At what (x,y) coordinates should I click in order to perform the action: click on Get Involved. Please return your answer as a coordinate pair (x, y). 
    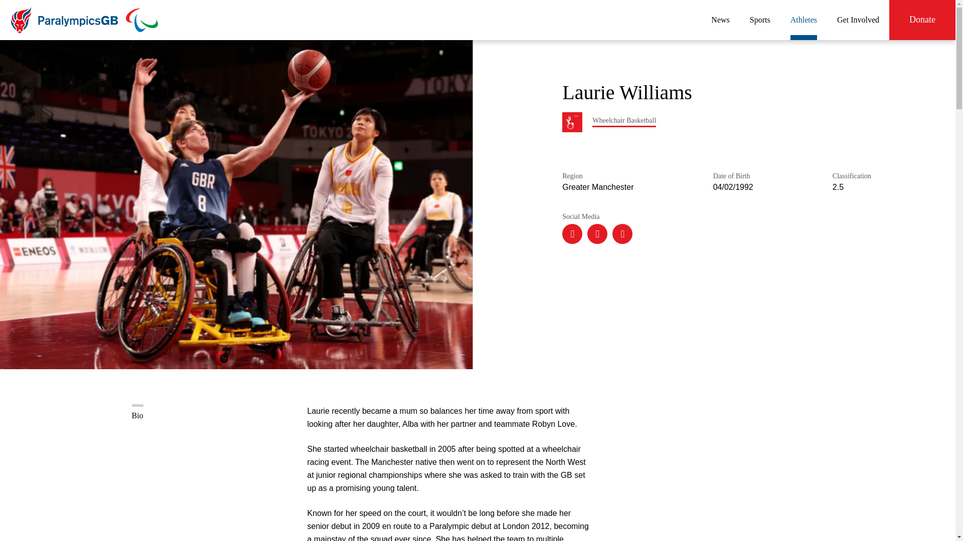
    Looking at the image, I should click on (858, 20).